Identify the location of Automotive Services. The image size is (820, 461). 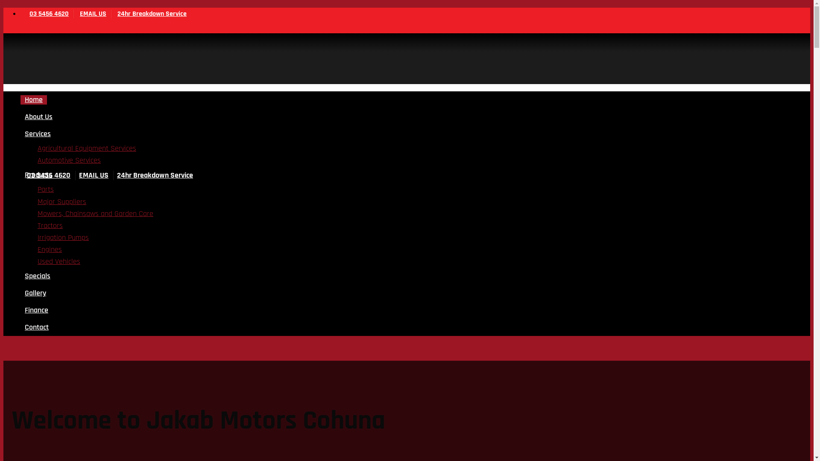
(69, 160).